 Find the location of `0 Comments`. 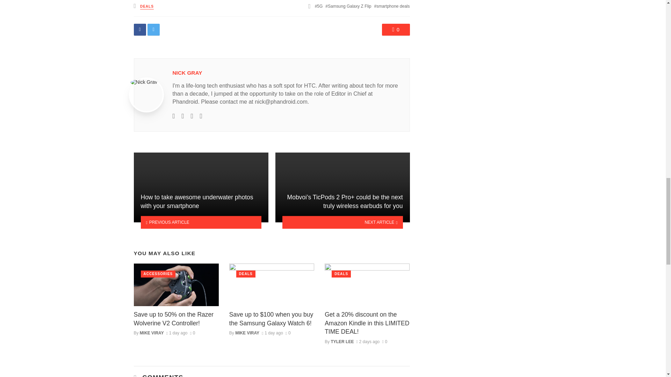

0 Comments is located at coordinates (384, 342).